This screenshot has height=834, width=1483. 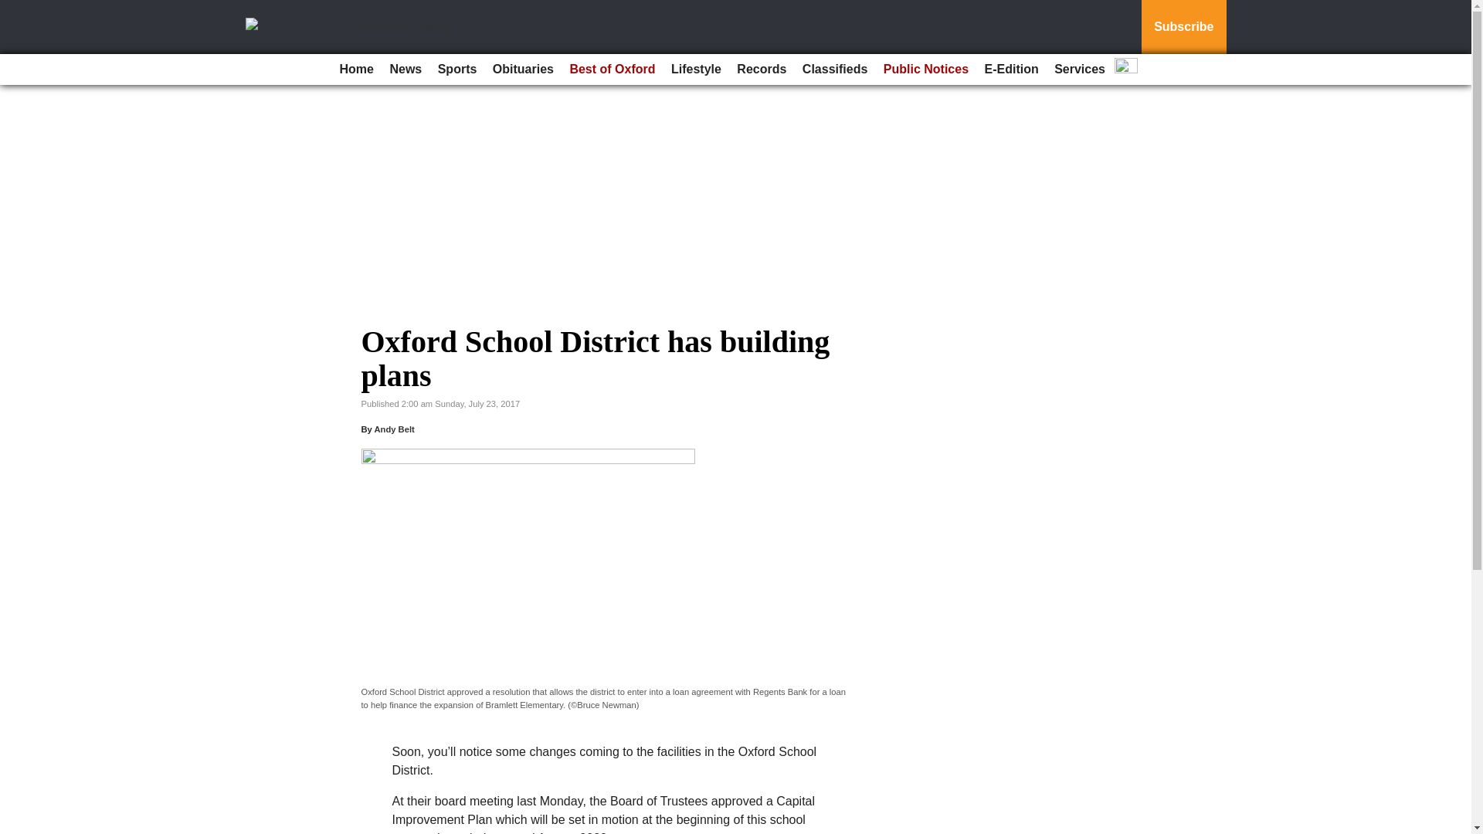 I want to click on Best of Oxford, so click(x=612, y=69).